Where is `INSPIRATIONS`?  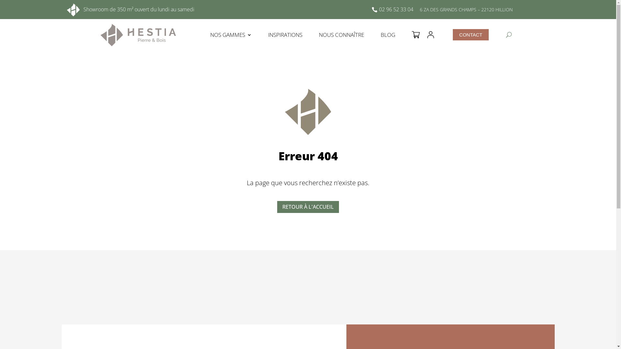
INSPIRATIONS is located at coordinates (285, 35).